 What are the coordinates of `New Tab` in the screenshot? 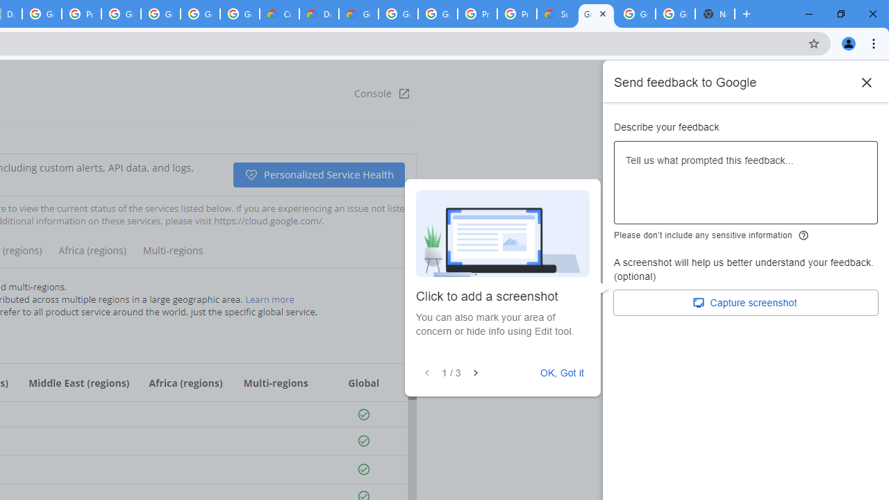 It's located at (715, 14).